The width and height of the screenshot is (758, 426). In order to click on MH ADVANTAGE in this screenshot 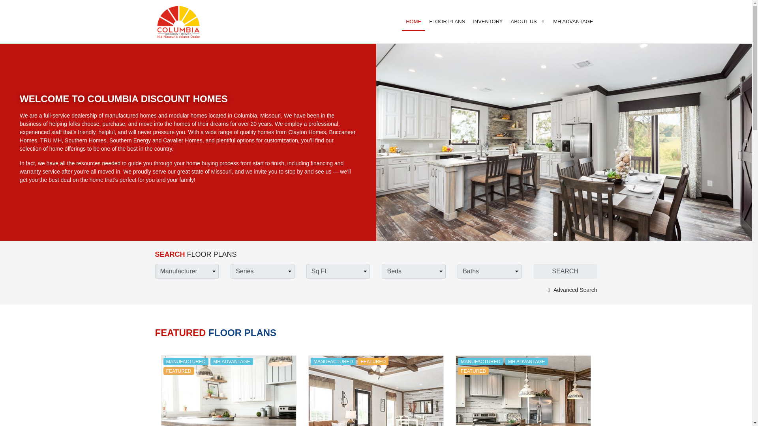, I will do `click(573, 21)`.